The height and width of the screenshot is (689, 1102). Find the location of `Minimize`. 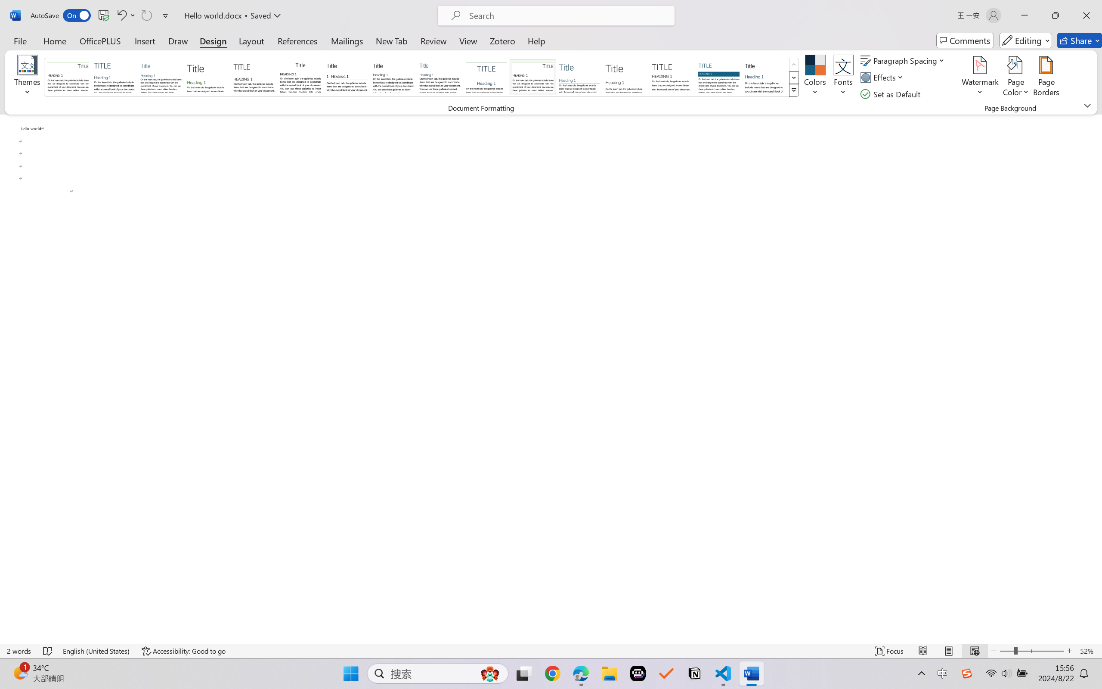

Minimize is located at coordinates (1025, 16).